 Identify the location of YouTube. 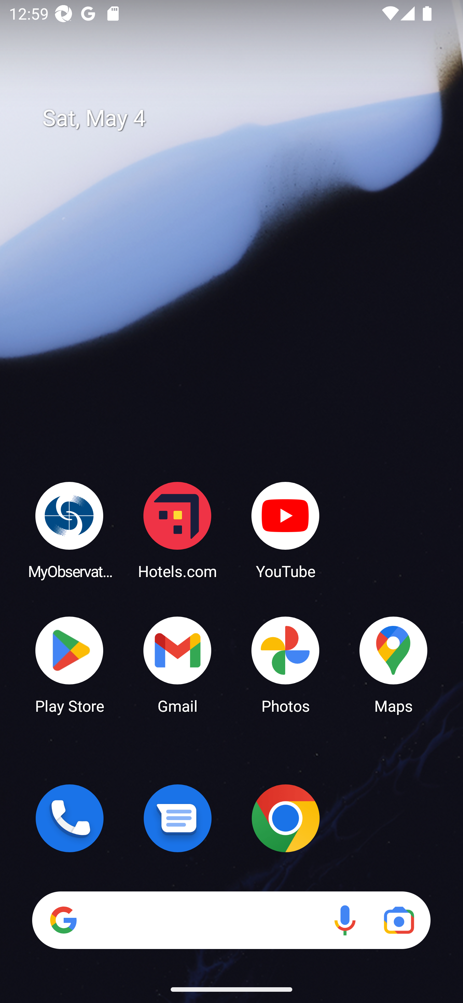
(286, 530).